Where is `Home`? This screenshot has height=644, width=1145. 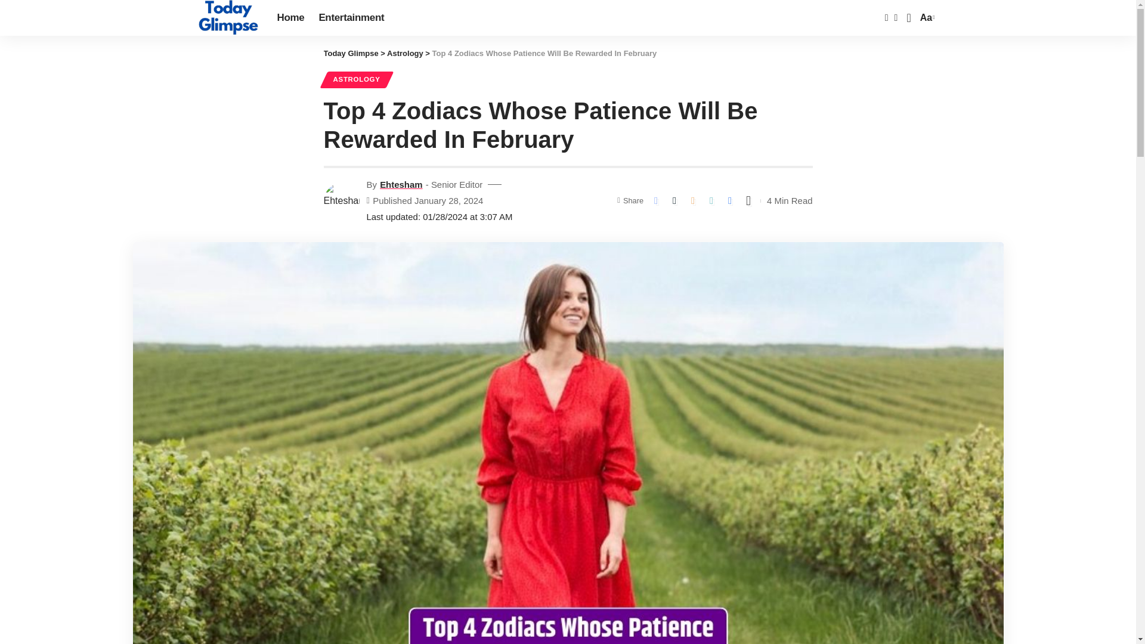 Home is located at coordinates (401, 184).